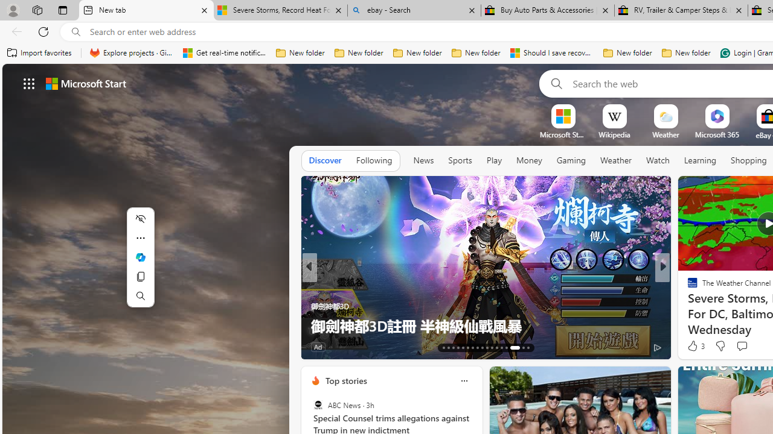 This screenshot has width=773, height=434. What do you see at coordinates (146, 11) in the screenshot?
I see `New tab` at bounding box center [146, 11].